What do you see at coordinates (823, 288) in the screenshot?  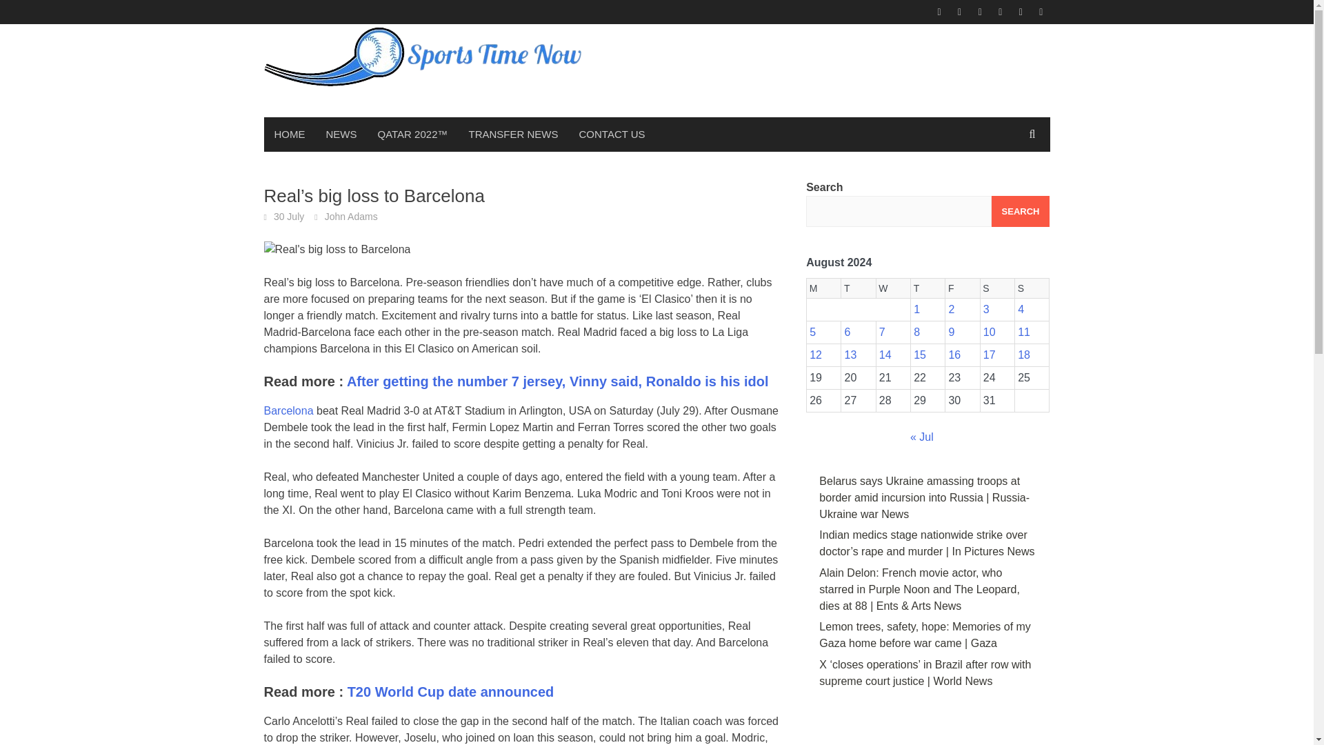 I see `Monday` at bounding box center [823, 288].